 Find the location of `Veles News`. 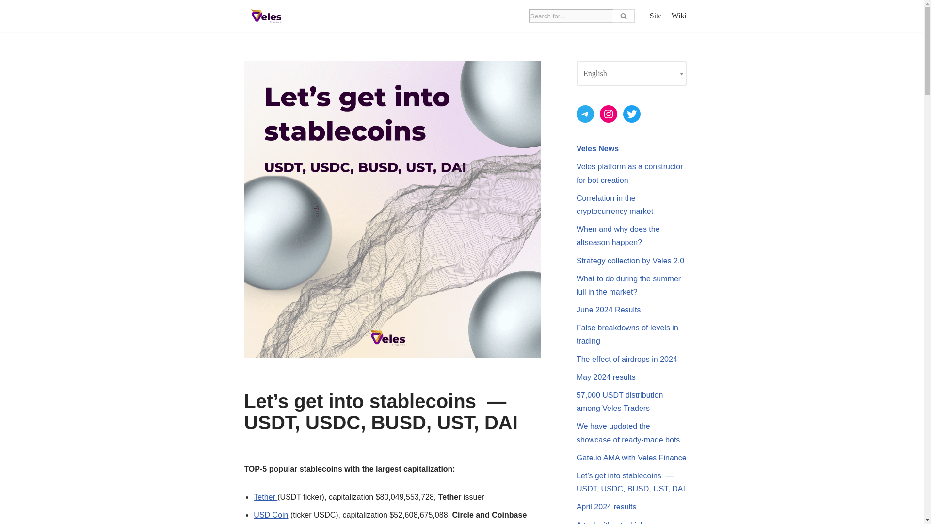

Veles News is located at coordinates (597, 148).